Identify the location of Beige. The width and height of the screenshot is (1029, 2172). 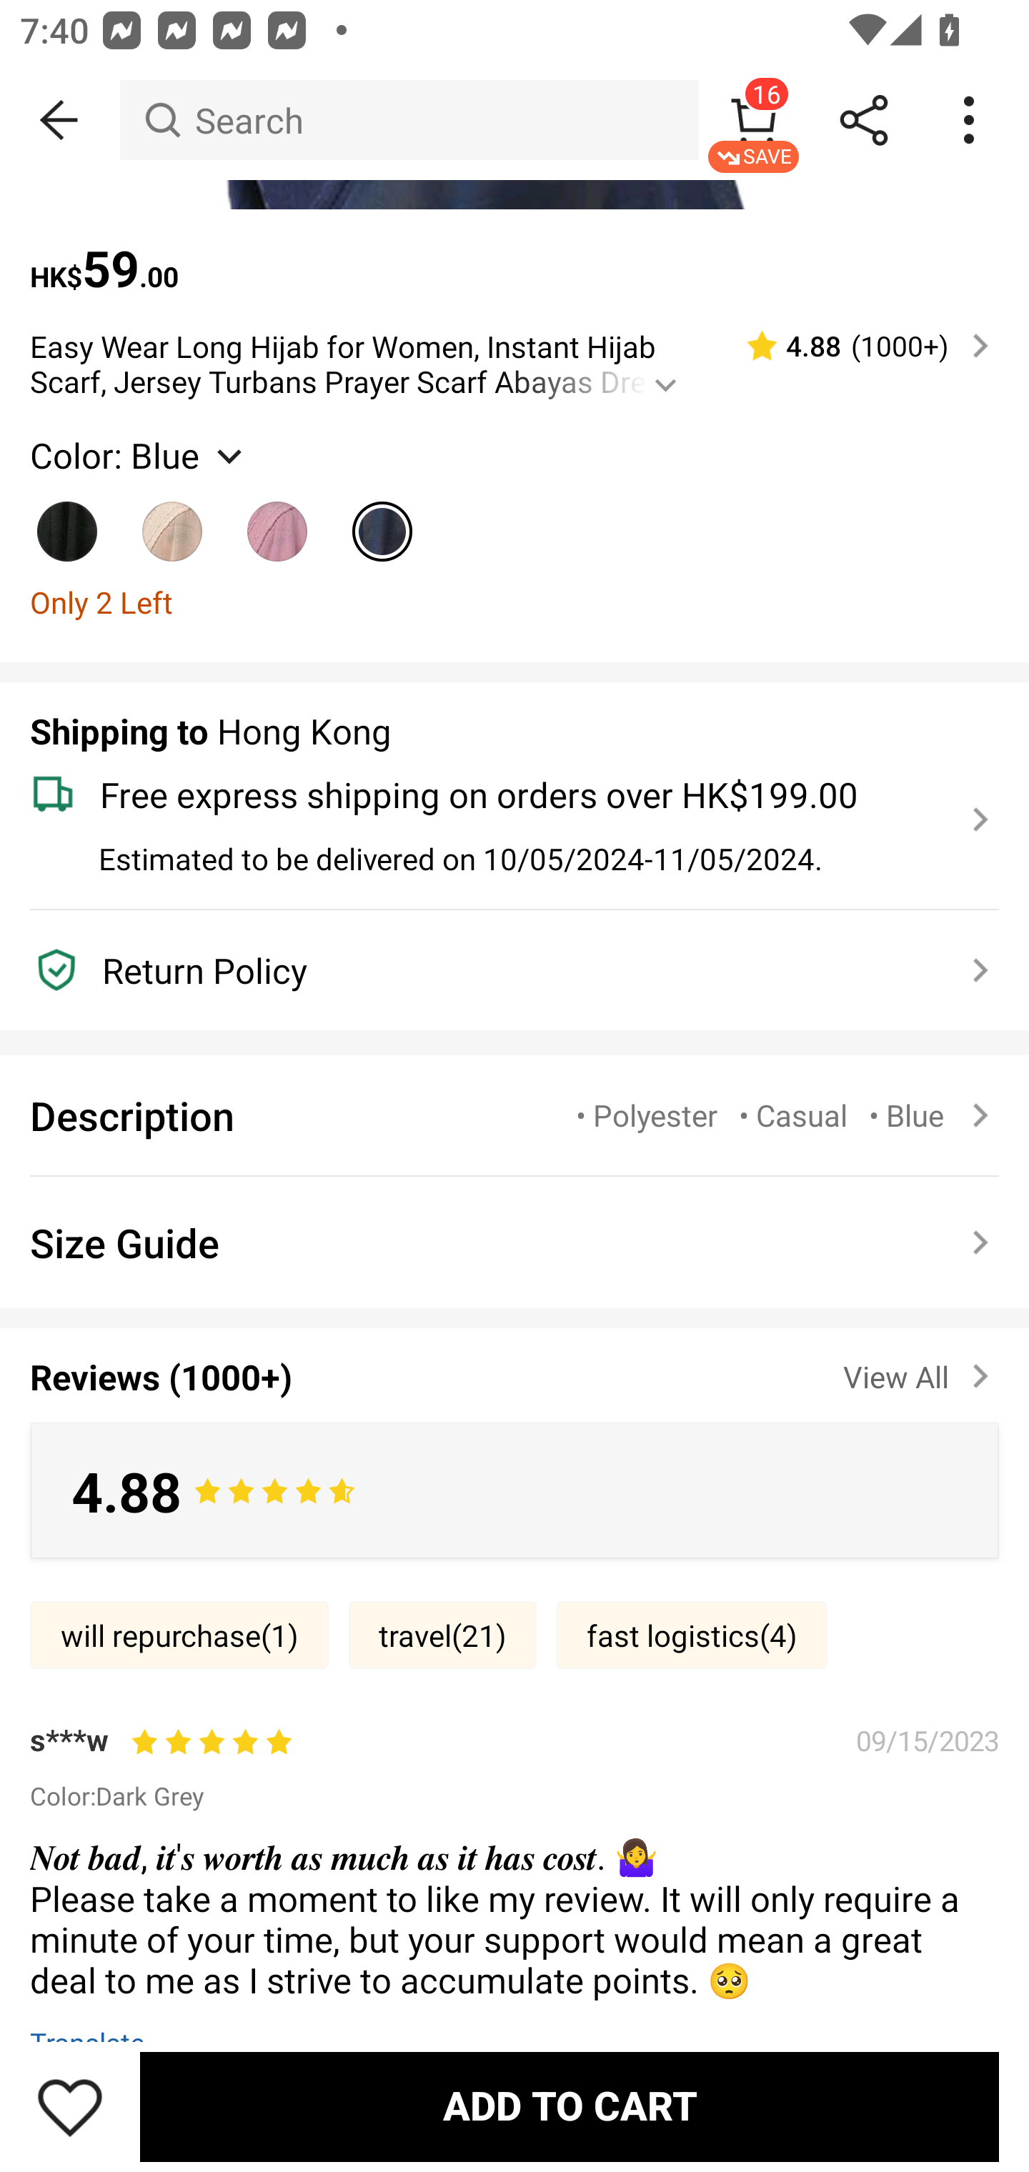
(173, 520).